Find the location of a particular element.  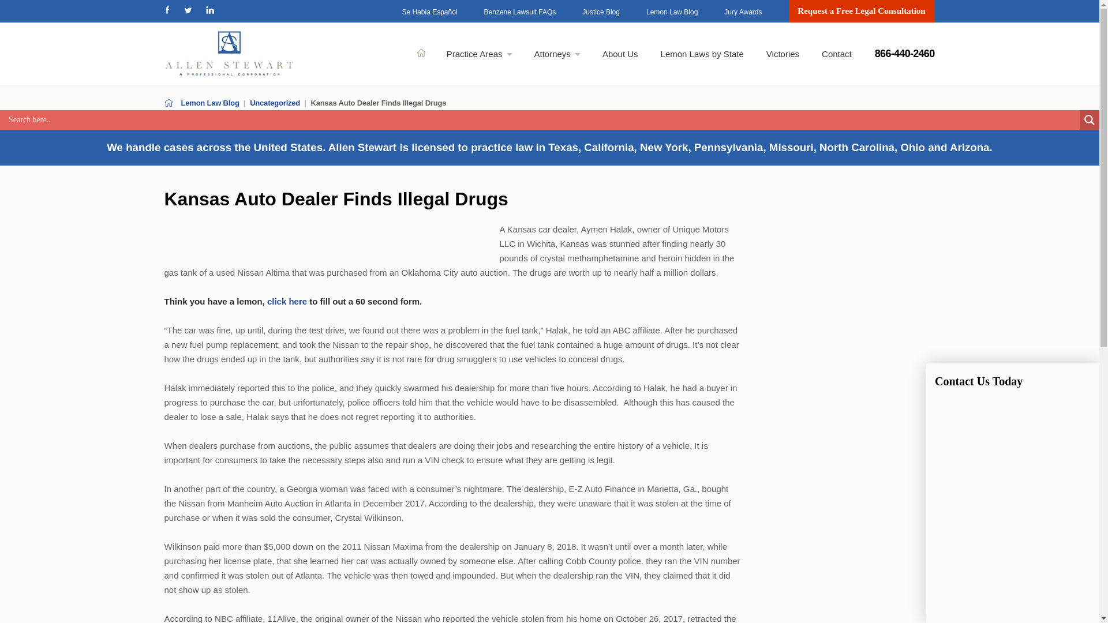

Go to Uncategorized. is located at coordinates (275, 103).